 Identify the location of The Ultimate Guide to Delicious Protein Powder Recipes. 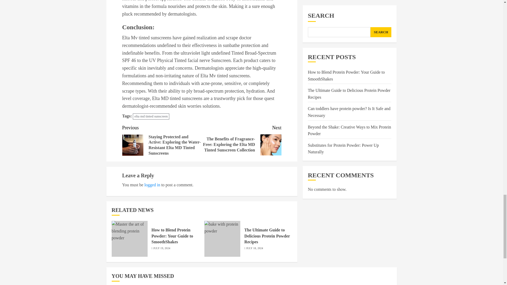
(267, 236).